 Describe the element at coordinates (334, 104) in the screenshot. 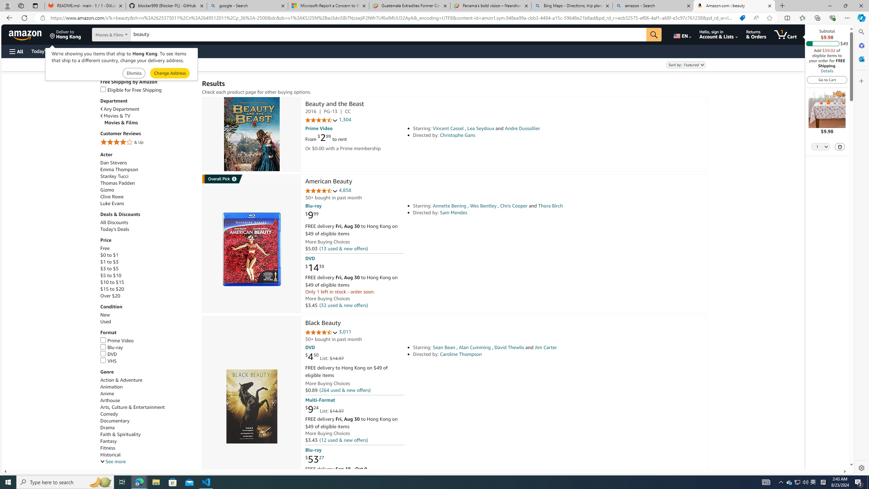

I see `Beauty and the Beast` at that location.